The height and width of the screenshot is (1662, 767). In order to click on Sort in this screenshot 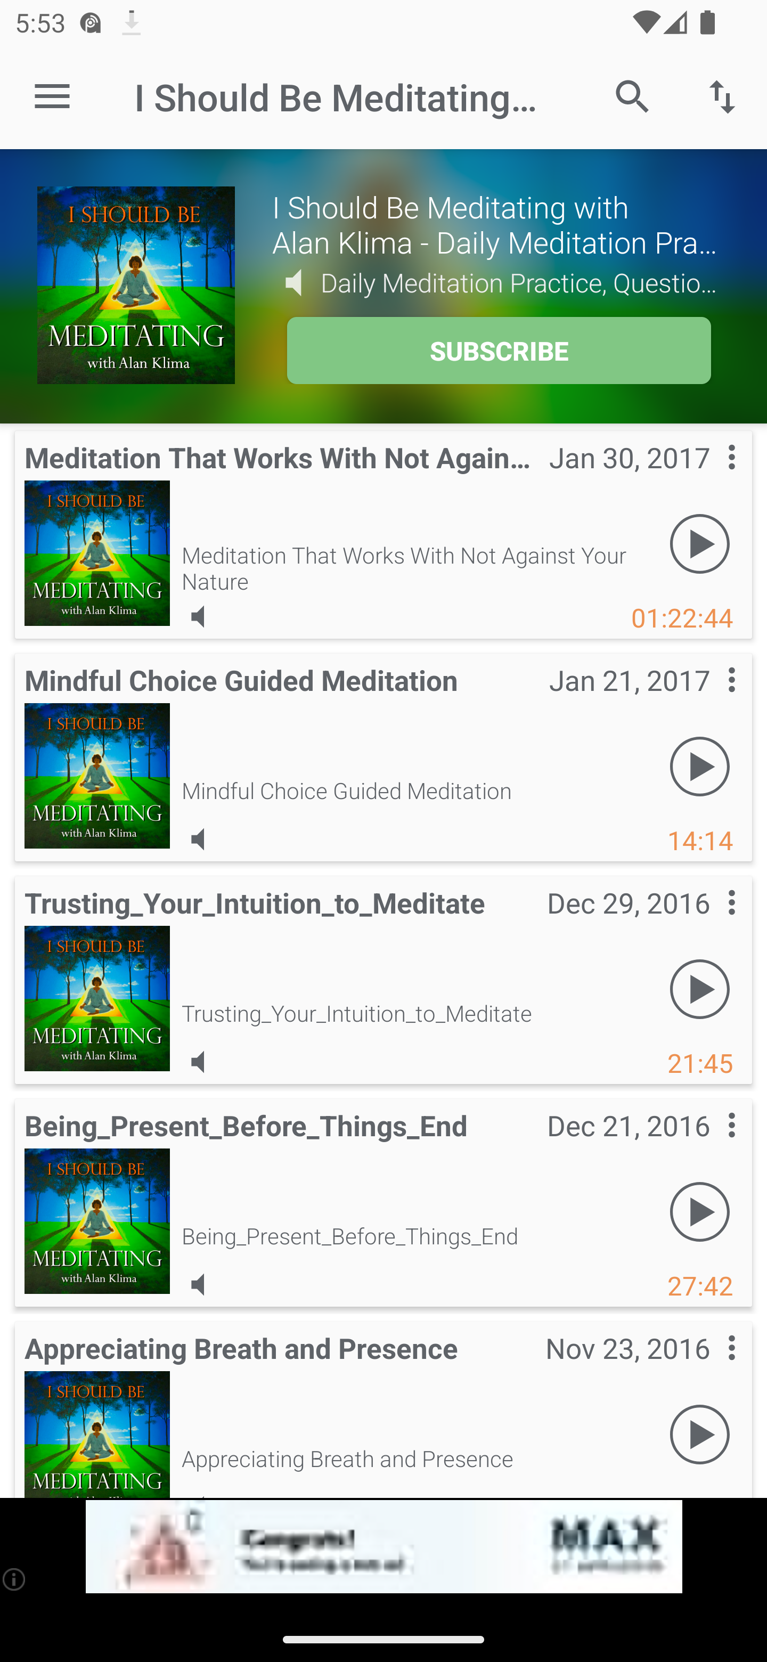, I will do `click(722, 96)`.